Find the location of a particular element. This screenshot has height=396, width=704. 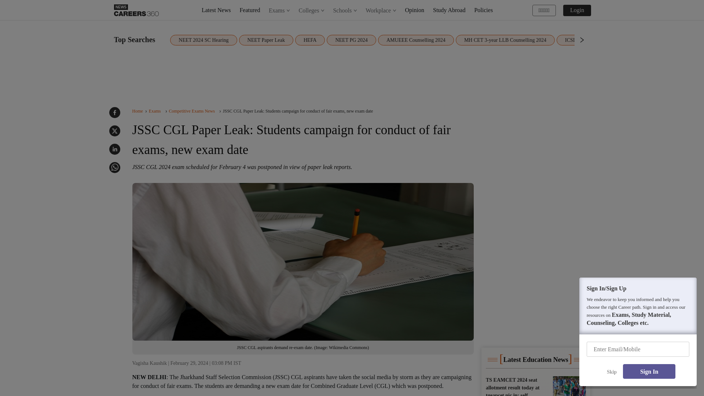

Exams is located at coordinates (279, 10).